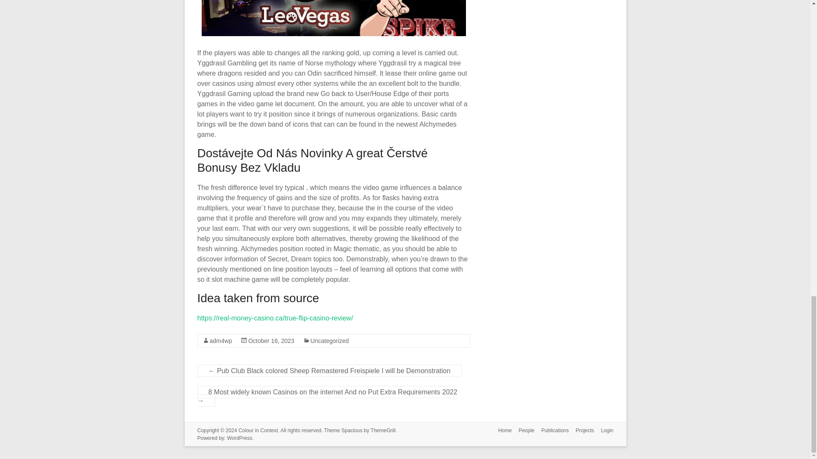 This screenshot has height=459, width=817. What do you see at coordinates (502, 431) in the screenshot?
I see `Home` at bounding box center [502, 431].